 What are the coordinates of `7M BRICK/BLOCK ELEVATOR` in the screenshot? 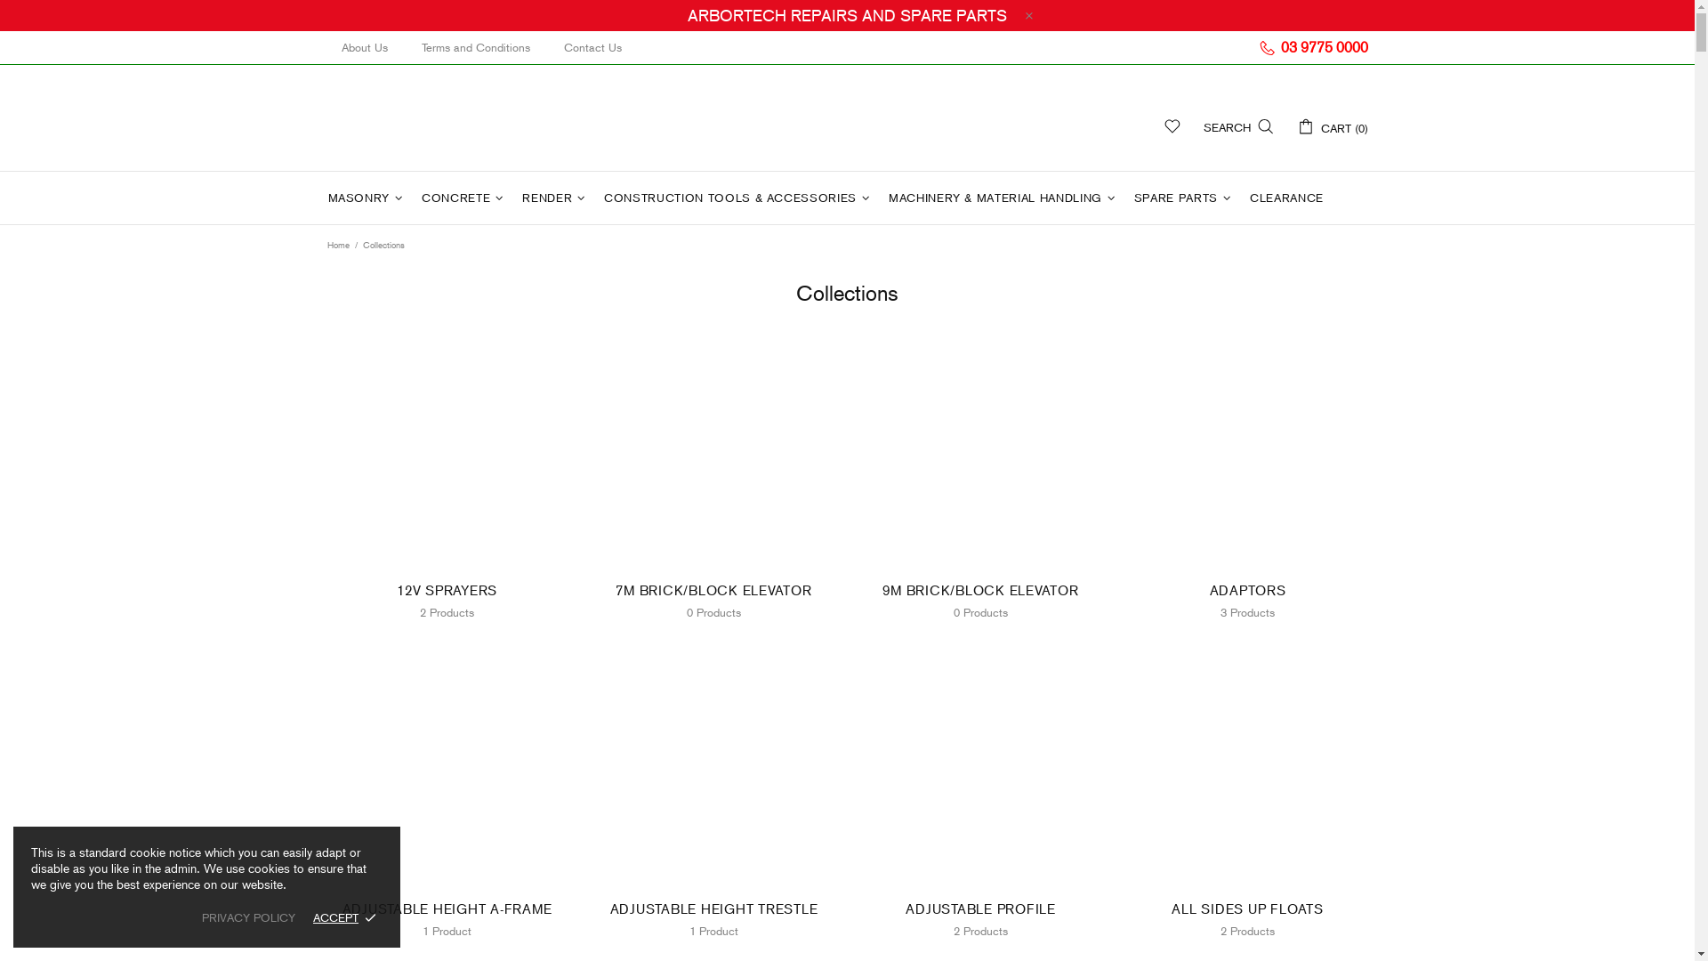 It's located at (714, 591).